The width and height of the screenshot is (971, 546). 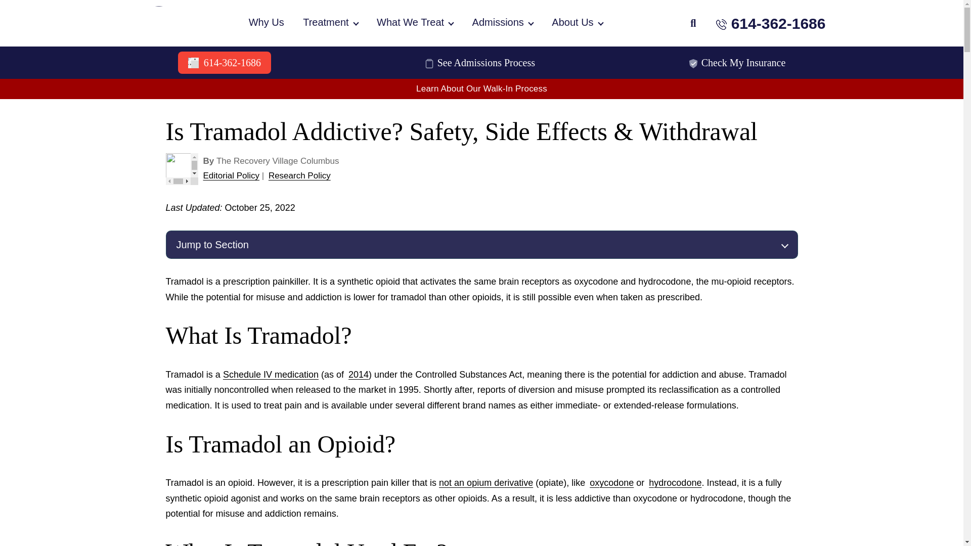 I want to click on Treatment, so click(x=330, y=23).